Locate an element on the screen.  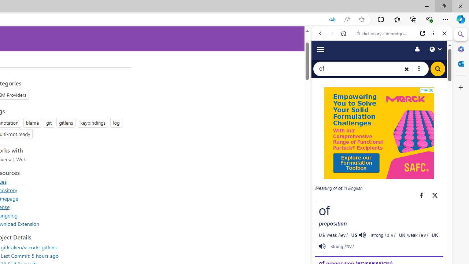
Preferences is located at coordinates (436, 124).